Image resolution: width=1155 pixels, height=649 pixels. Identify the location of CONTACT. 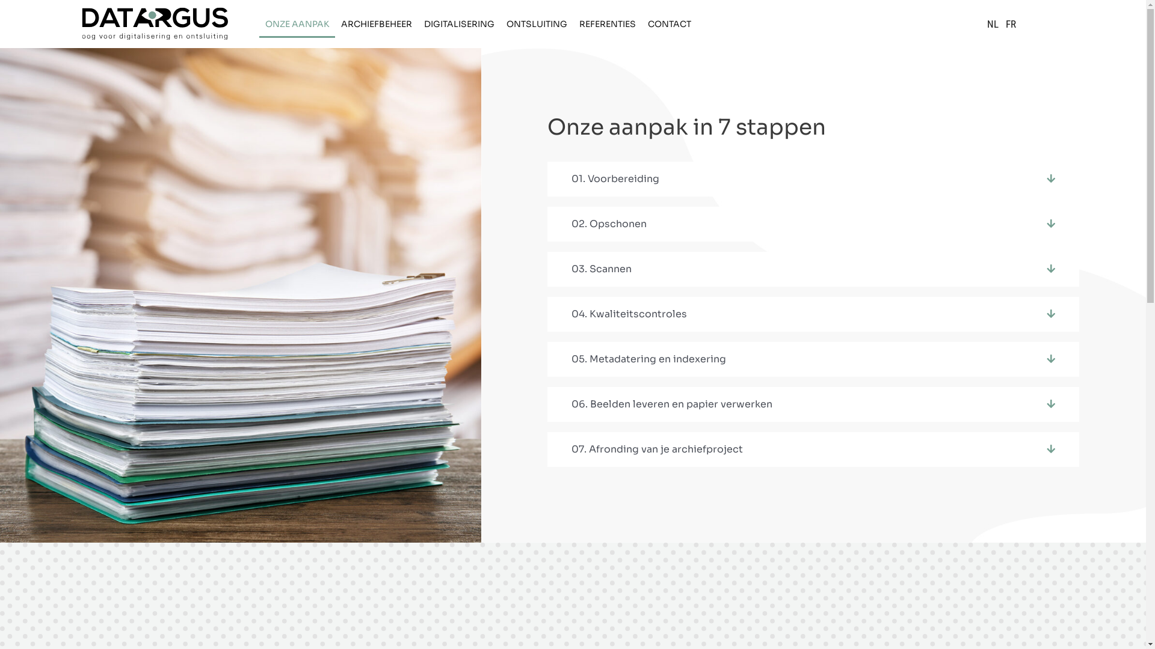
(670, 24).